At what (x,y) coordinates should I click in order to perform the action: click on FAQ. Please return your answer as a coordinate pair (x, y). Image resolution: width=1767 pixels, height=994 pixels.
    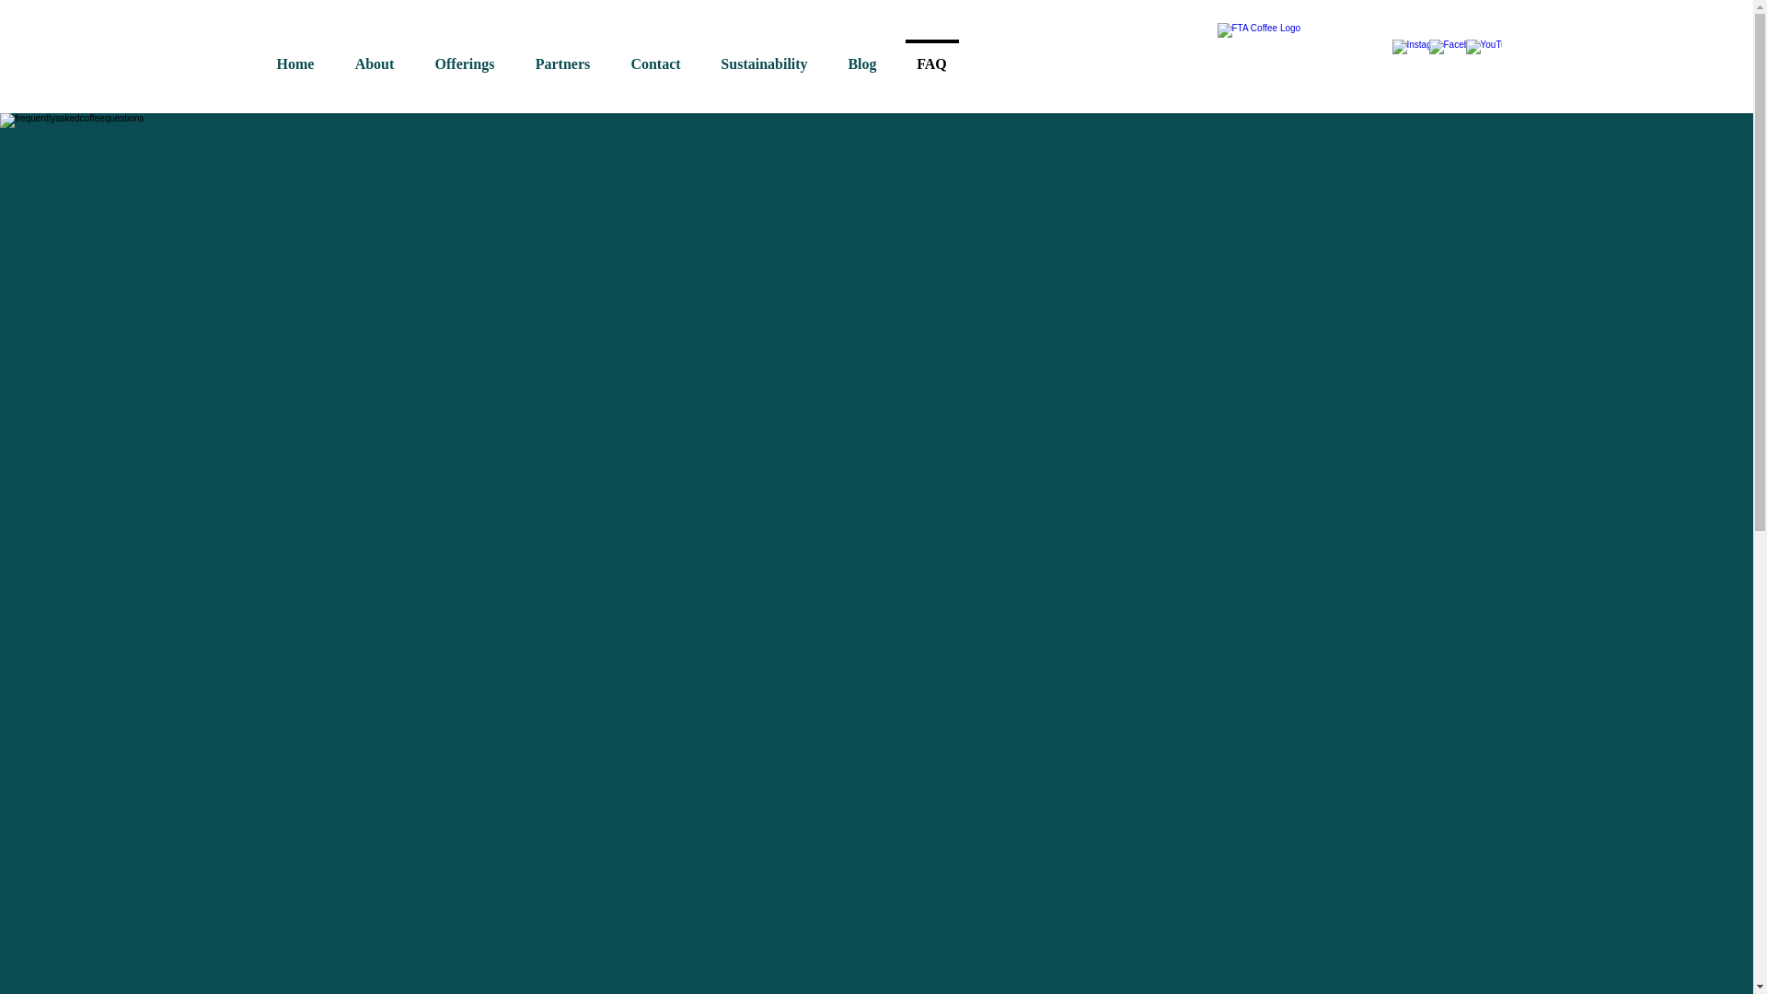
    Looking at the image, I should click on (931, 55).